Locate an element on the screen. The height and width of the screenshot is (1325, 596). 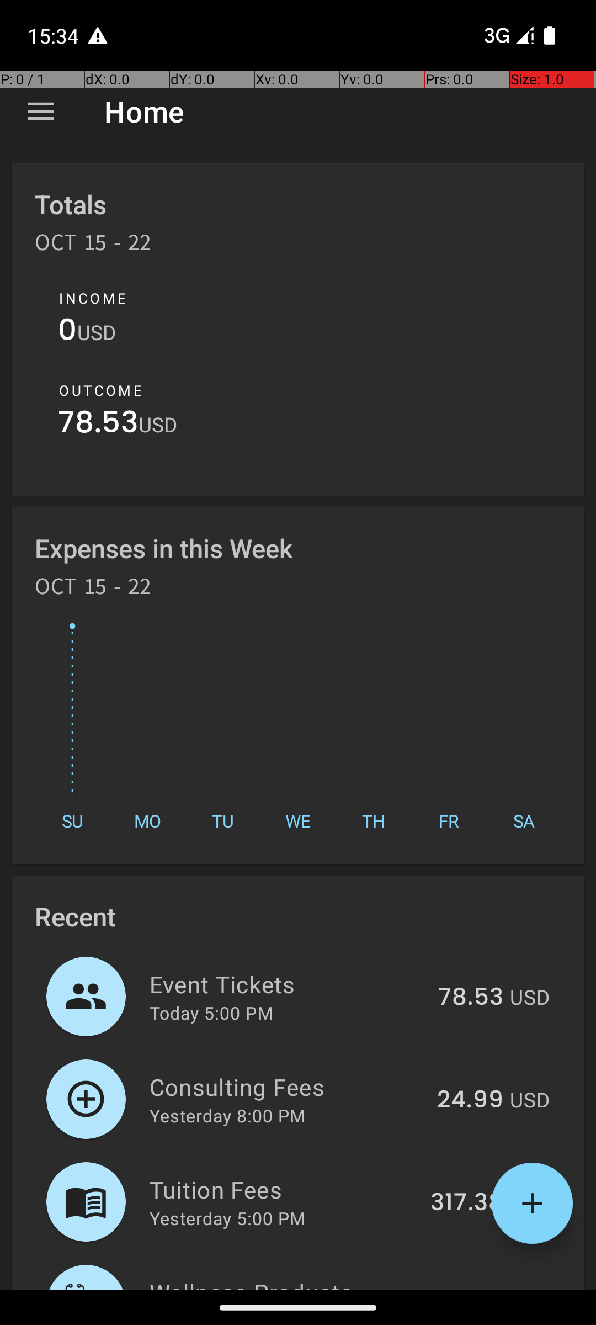
Event Tickets is located at coordinates (288, 984).